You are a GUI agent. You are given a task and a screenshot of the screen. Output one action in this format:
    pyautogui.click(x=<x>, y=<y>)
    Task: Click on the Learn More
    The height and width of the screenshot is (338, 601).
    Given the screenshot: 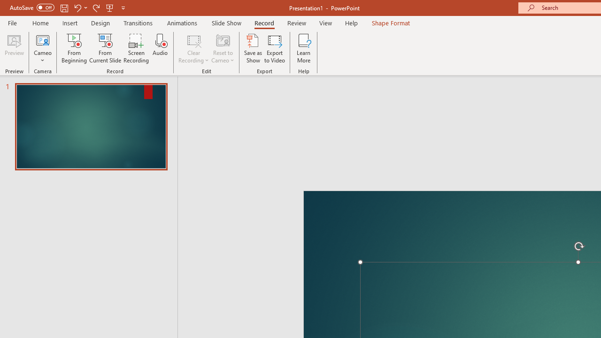 What is the action you would take?
    pyautogui.click(x=303, y=48)
    